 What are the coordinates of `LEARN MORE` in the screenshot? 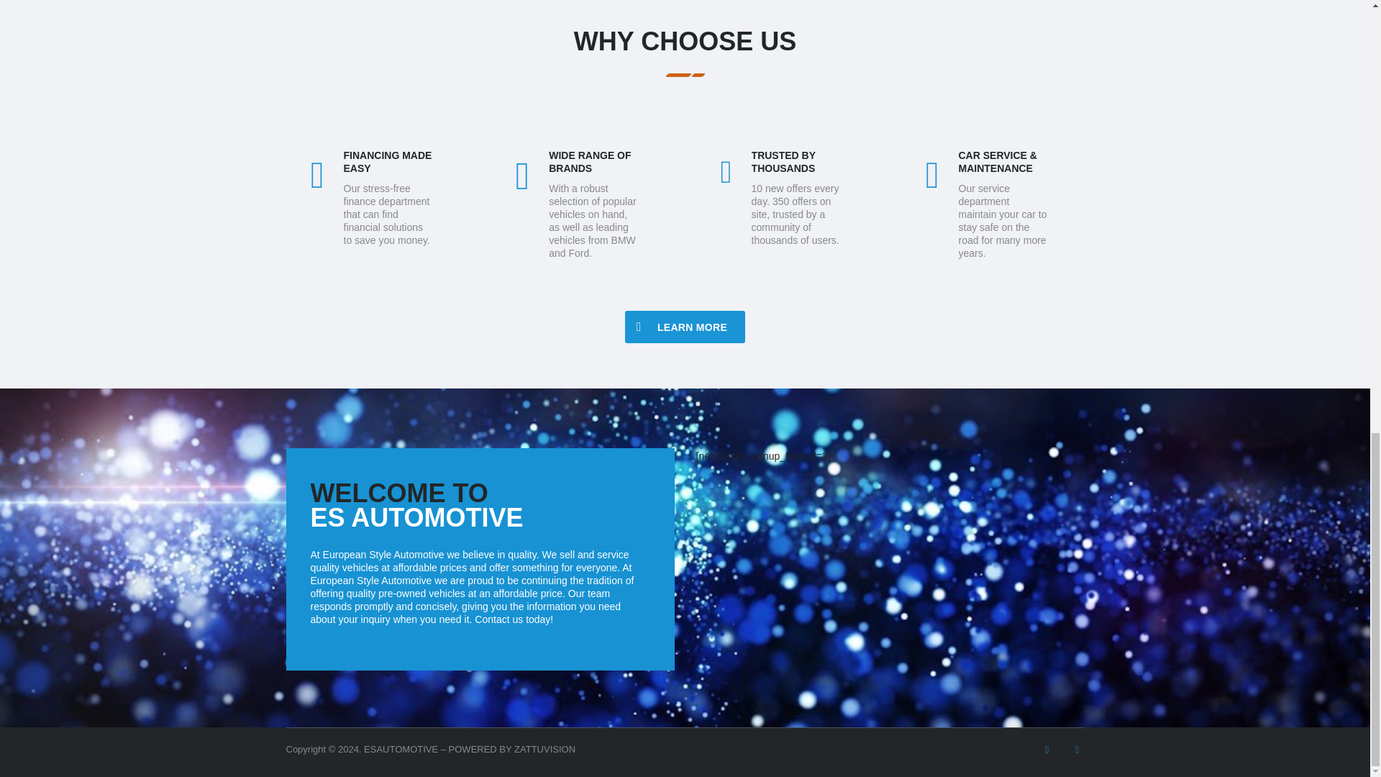 It's located at (685, 327).